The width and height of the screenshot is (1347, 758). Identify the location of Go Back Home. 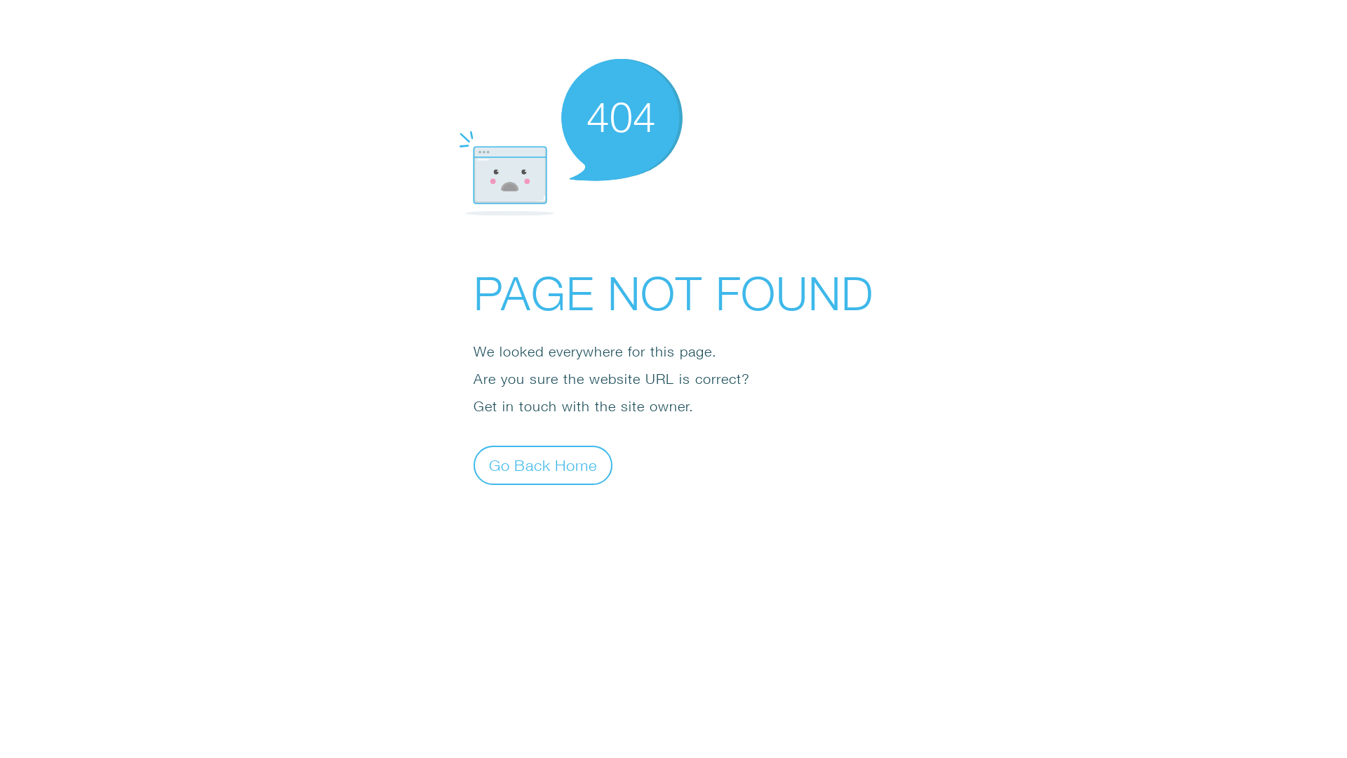
(543, 465).